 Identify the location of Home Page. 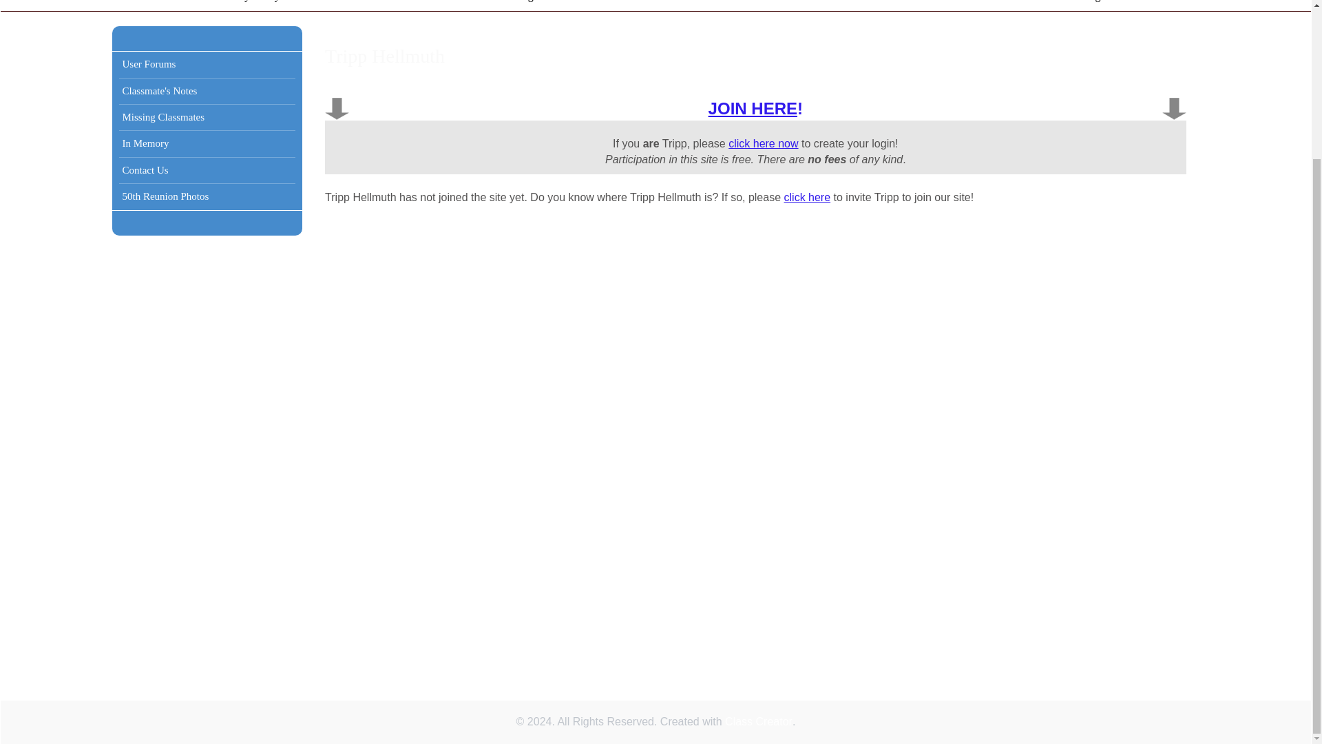
(512, 6).